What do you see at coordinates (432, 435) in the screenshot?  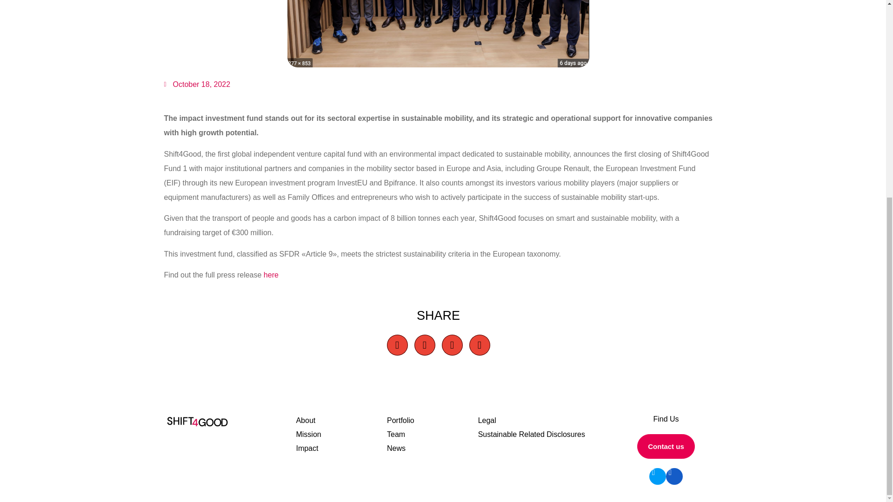 I see `Team` at bounding box center [432, 435].